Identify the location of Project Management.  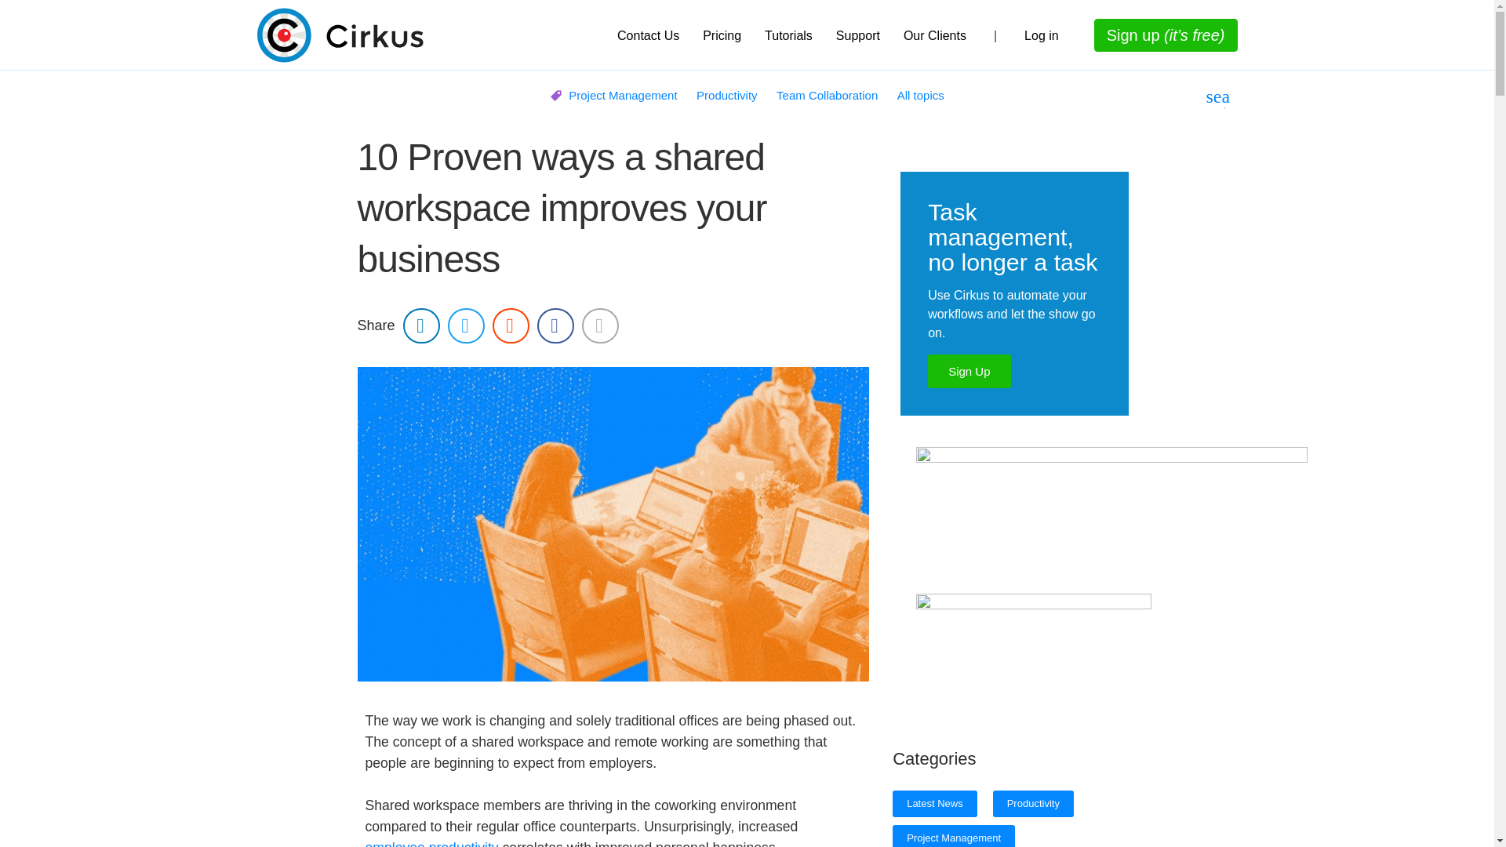
(623, 95).